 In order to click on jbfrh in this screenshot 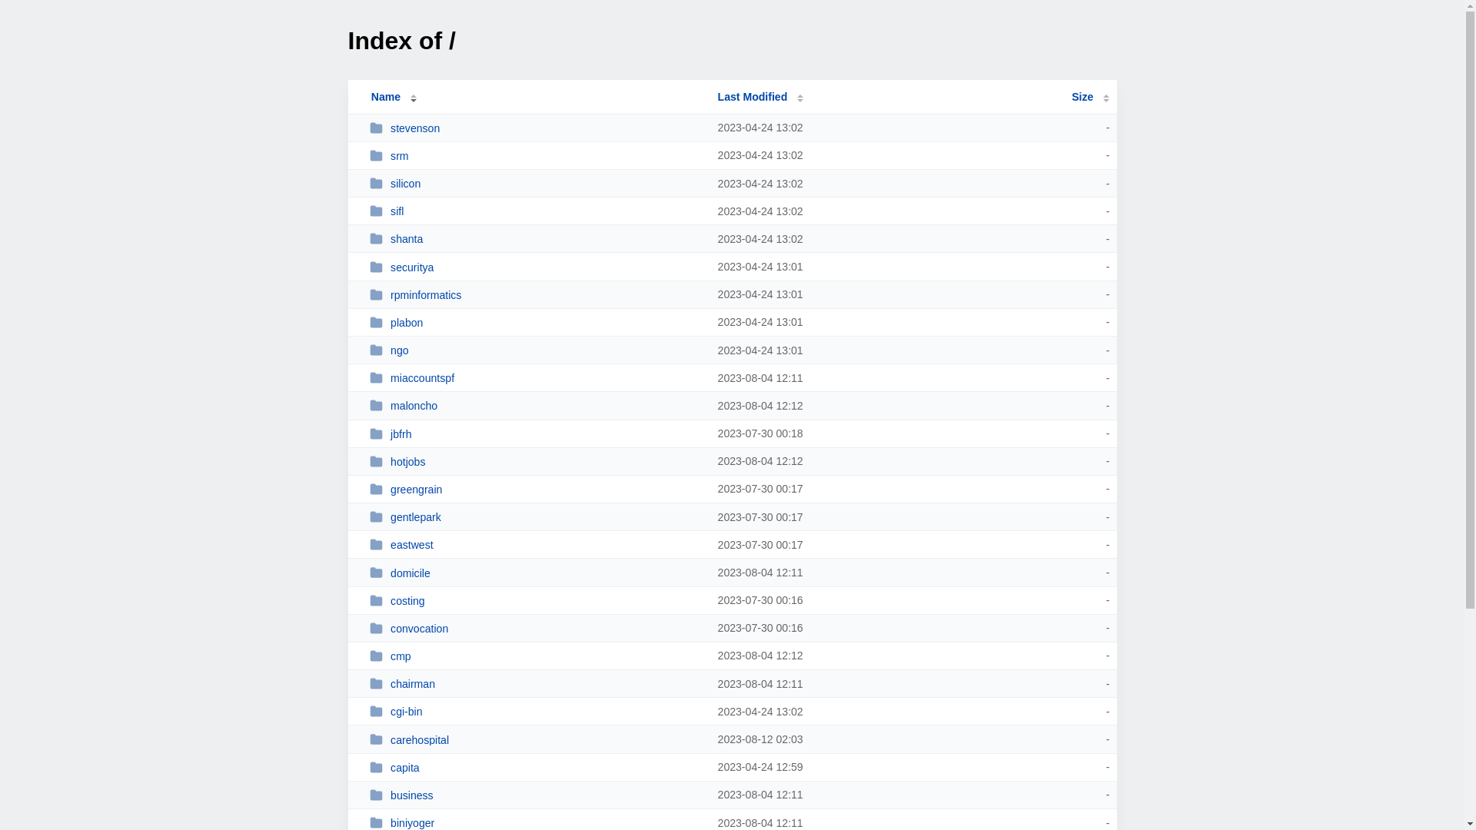, I will do `click(537, 433)`.